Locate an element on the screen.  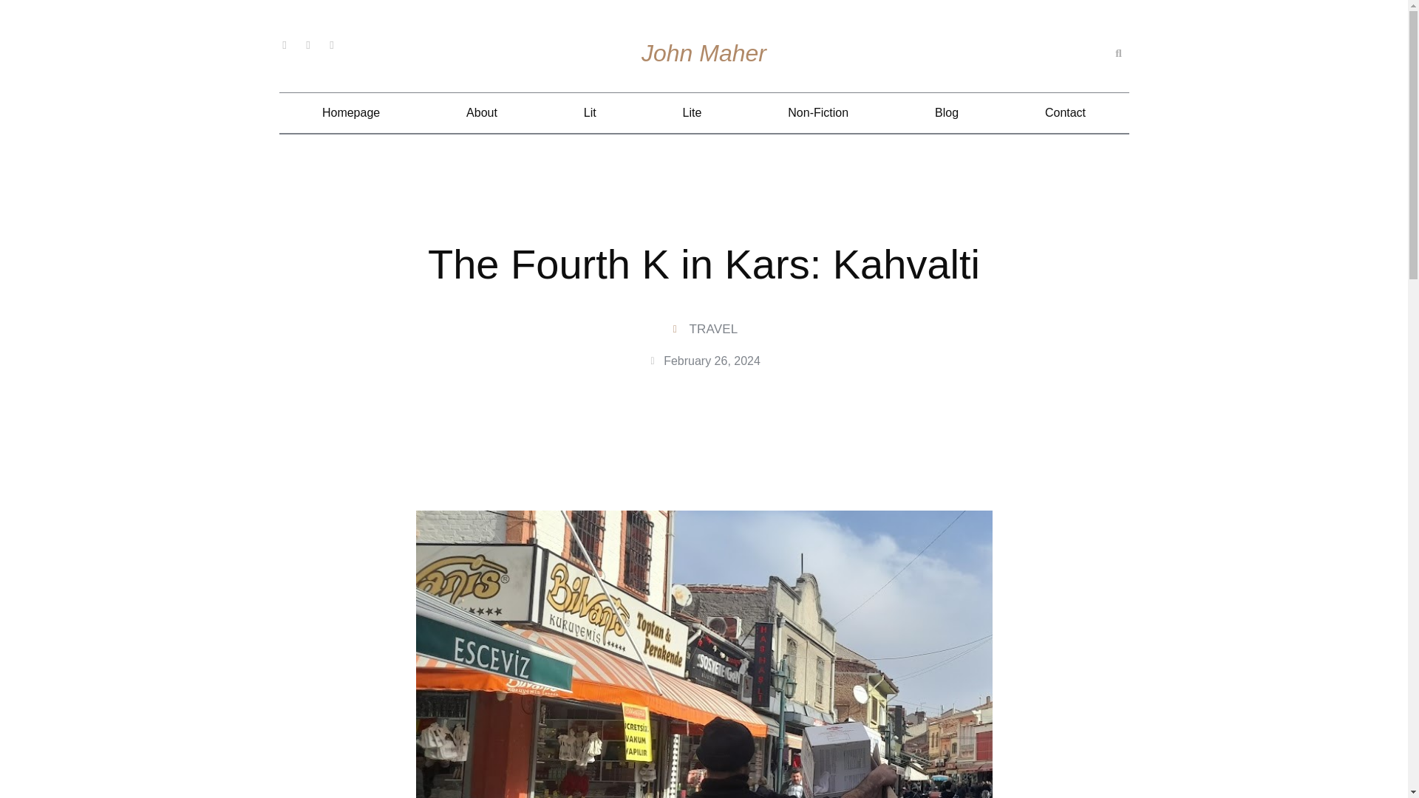
John Maher is located at coordinates (704, 53).